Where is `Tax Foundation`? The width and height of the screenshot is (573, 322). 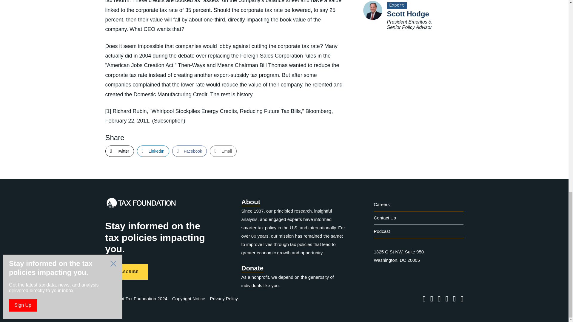 Tax Foundation is located at coordinates (141, 205).